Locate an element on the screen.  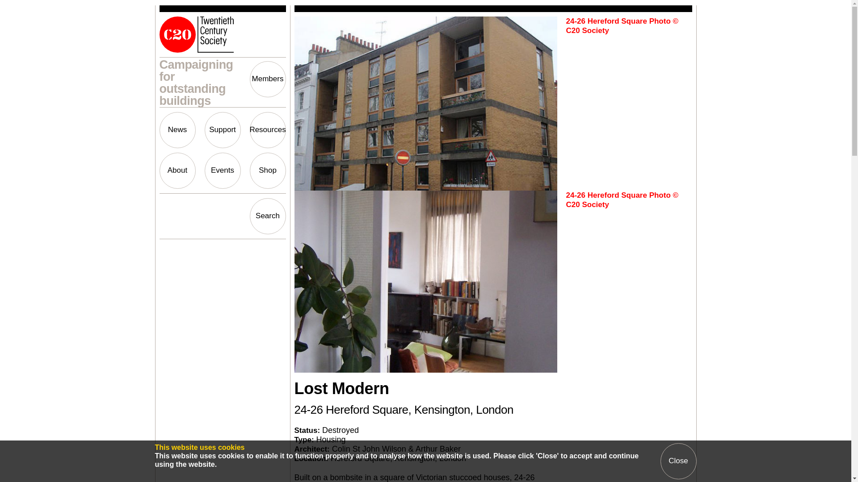
About is located at coordinates (177, 170).